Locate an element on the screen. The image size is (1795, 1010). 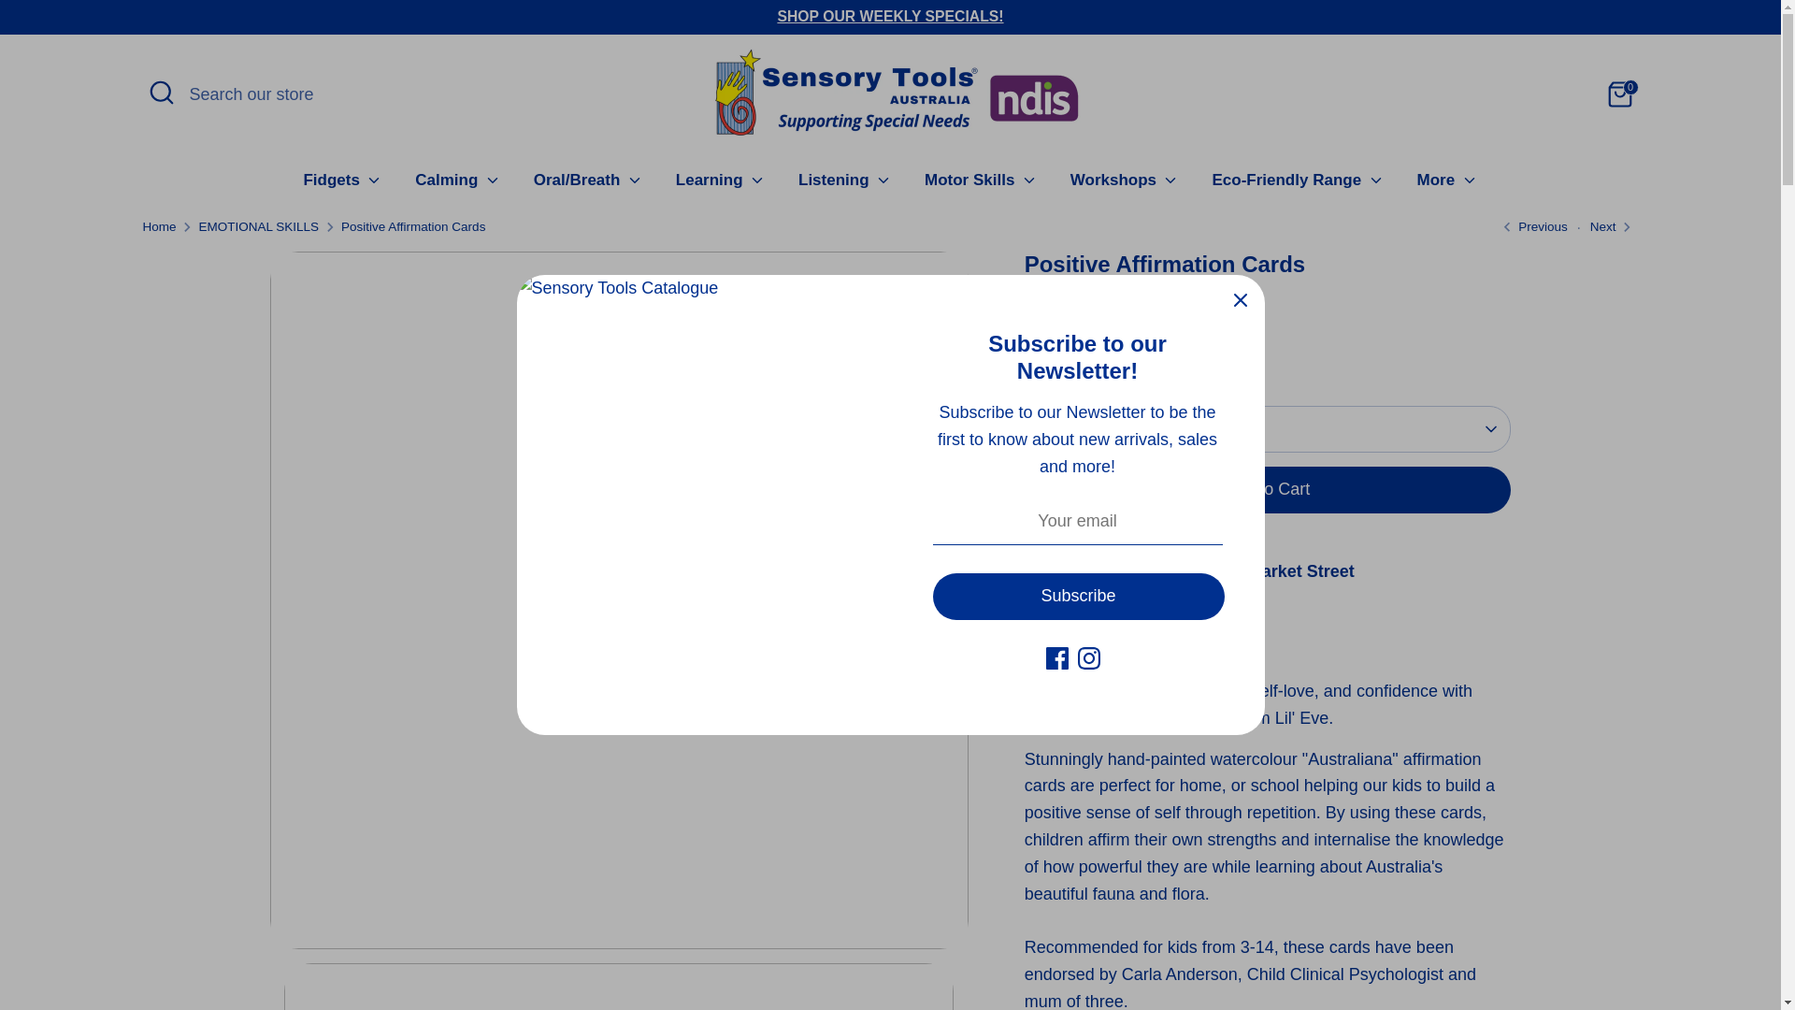
Creative Sprout - Calm Down Cards is located at coordinates (1602, 226).